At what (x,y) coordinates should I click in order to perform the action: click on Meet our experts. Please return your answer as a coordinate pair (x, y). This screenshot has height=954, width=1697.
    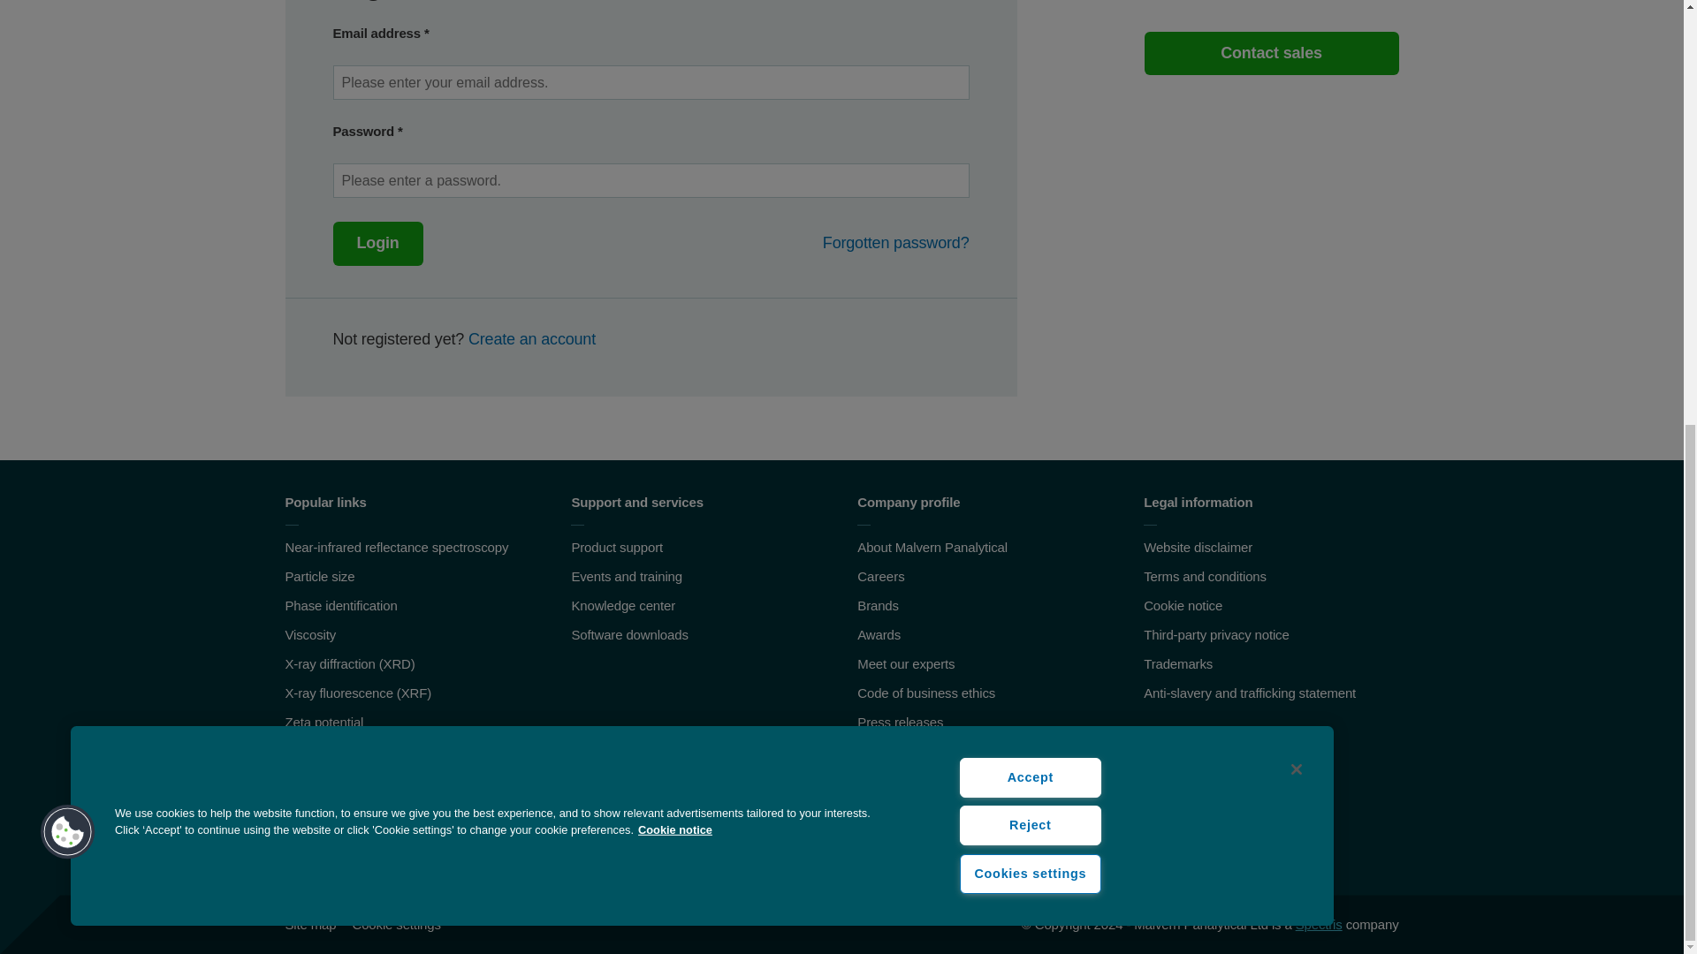
    Looking at the image, I should click on (905, 664).